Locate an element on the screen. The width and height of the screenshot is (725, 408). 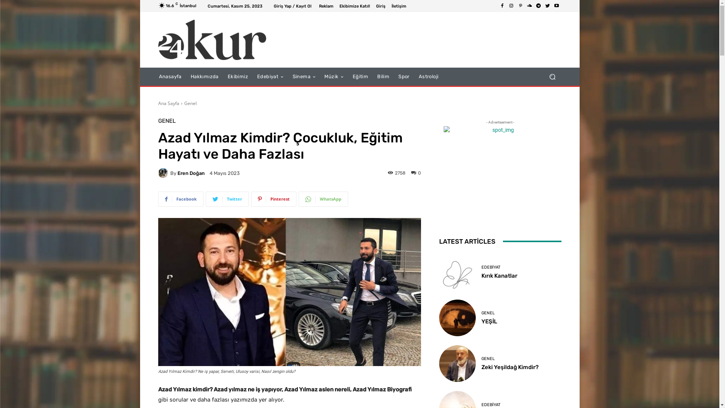
Facebook is located at coordinates (180, 199).